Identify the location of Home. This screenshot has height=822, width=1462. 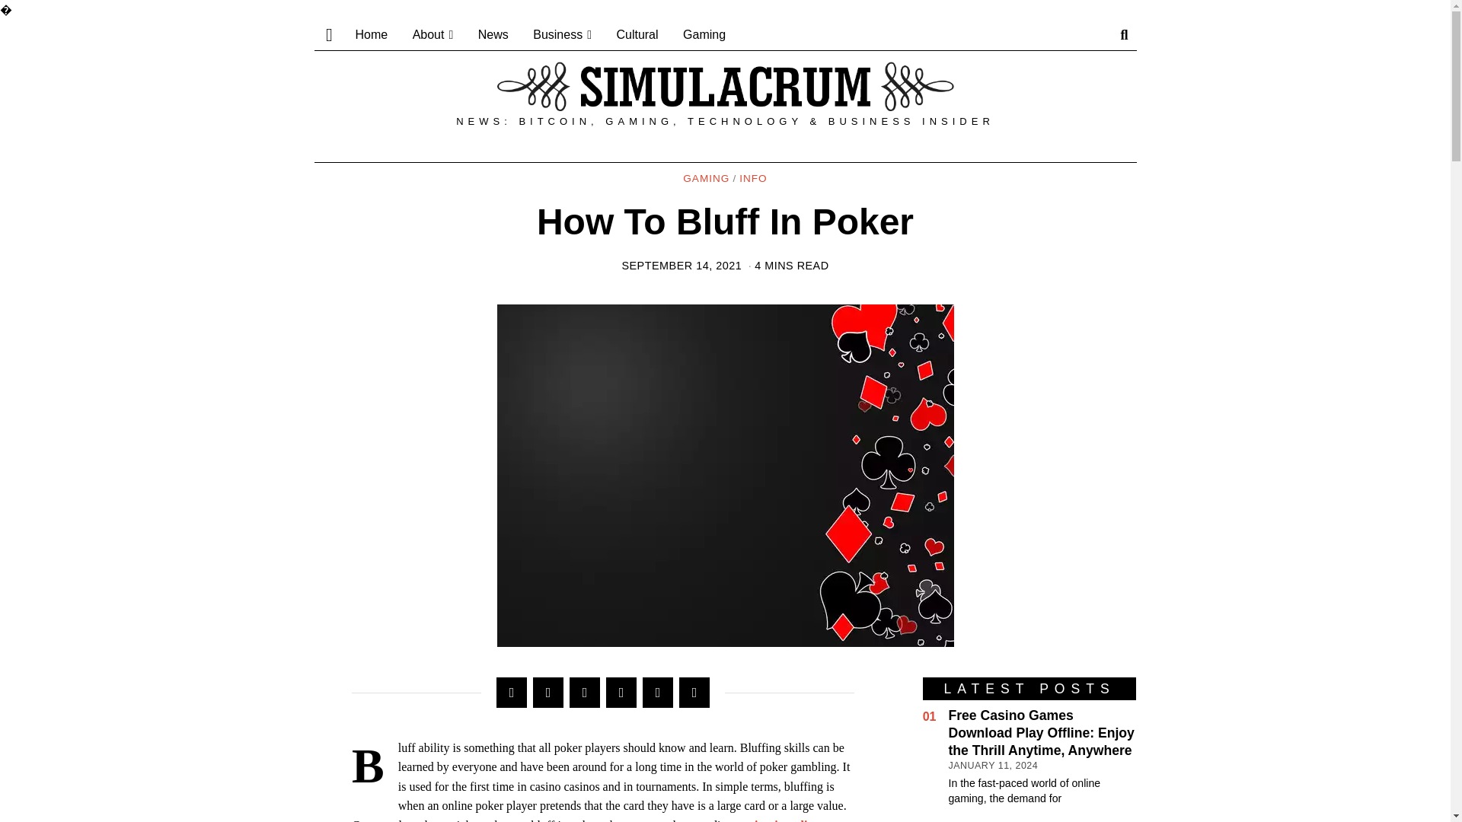
(370, 34).